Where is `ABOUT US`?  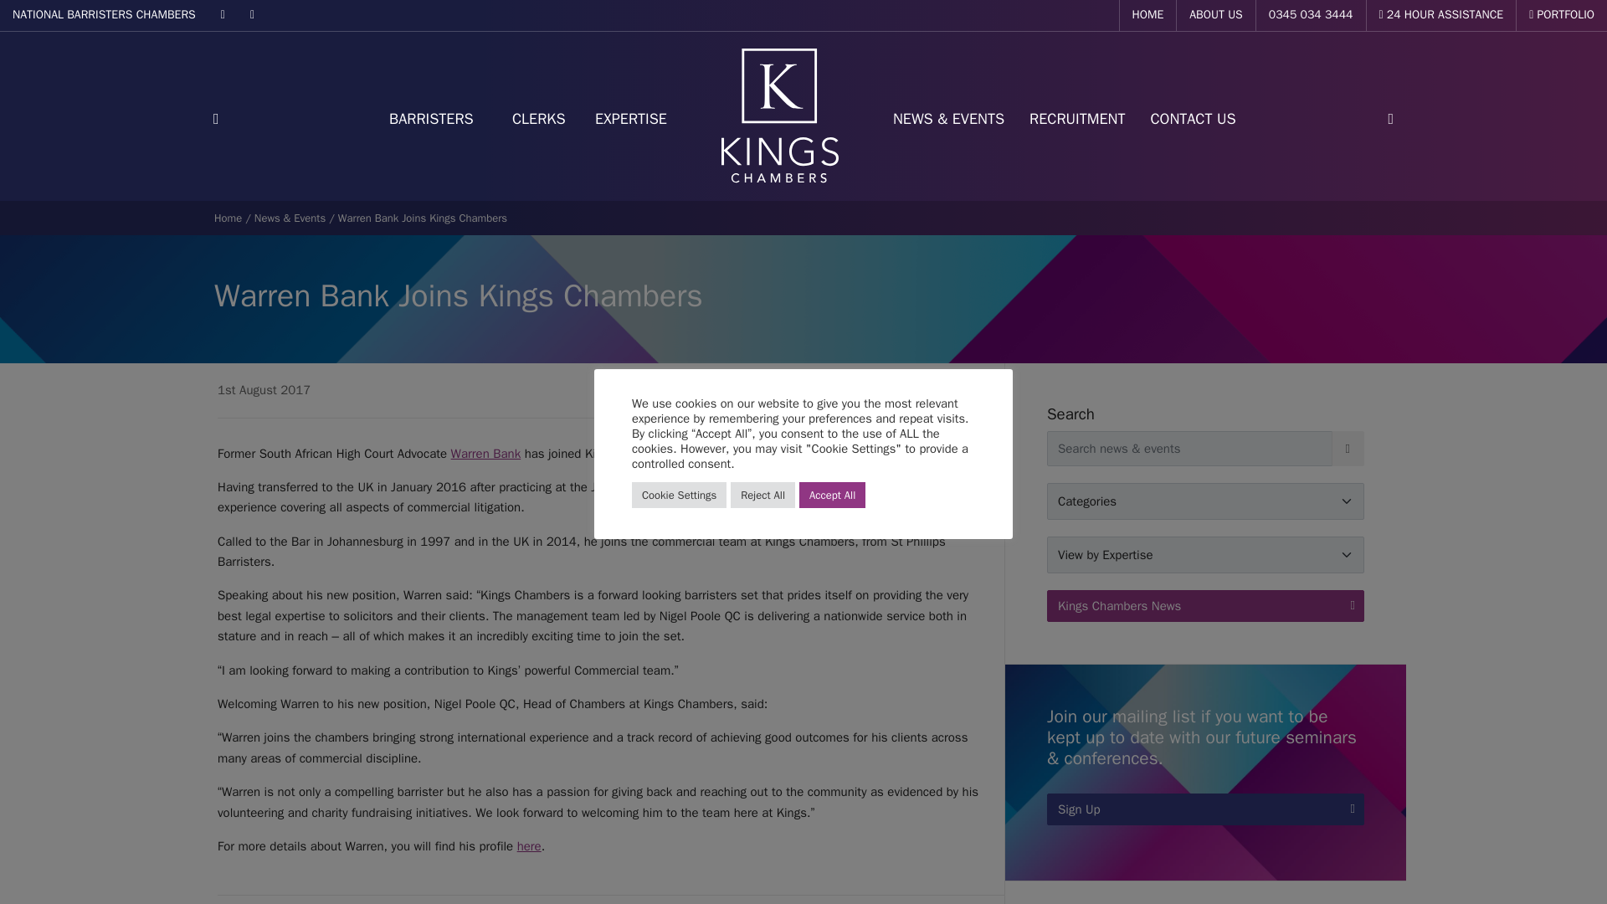 ABOUT US is located at coordinates (1215, 15).